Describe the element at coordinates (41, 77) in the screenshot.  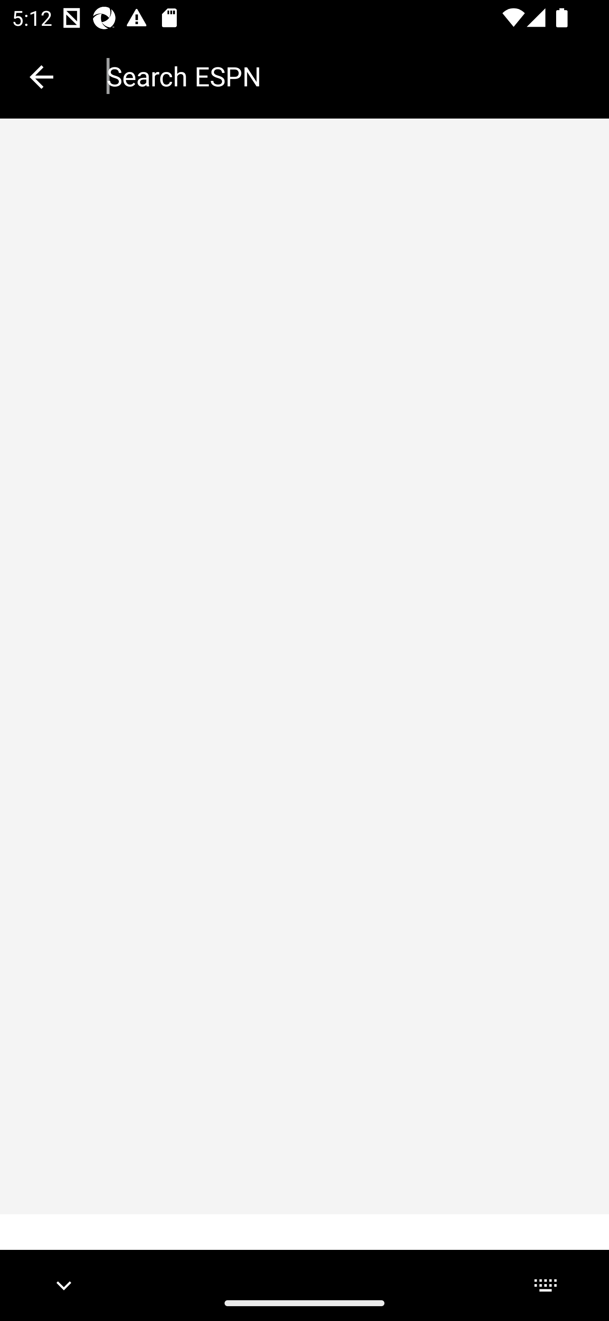
I see `Collapse` at that location.